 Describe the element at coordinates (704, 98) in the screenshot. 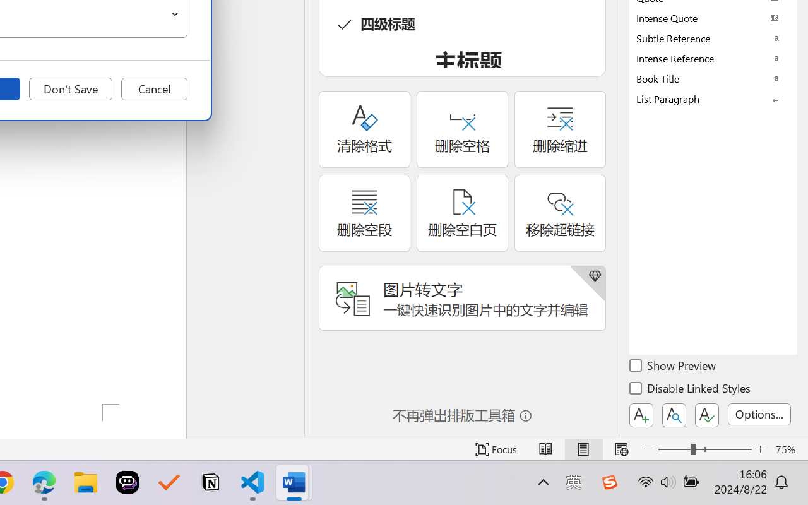

I see `Class: NetUIImage` at that location.